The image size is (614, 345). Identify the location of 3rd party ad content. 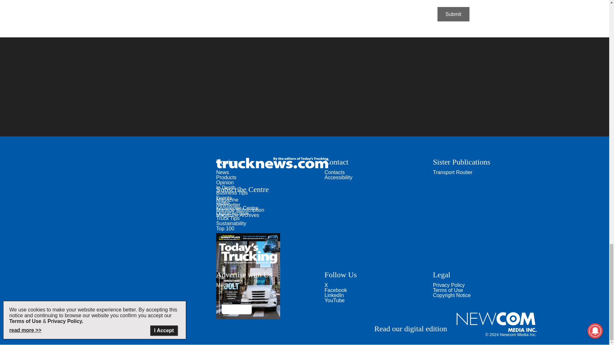
(304, 87).